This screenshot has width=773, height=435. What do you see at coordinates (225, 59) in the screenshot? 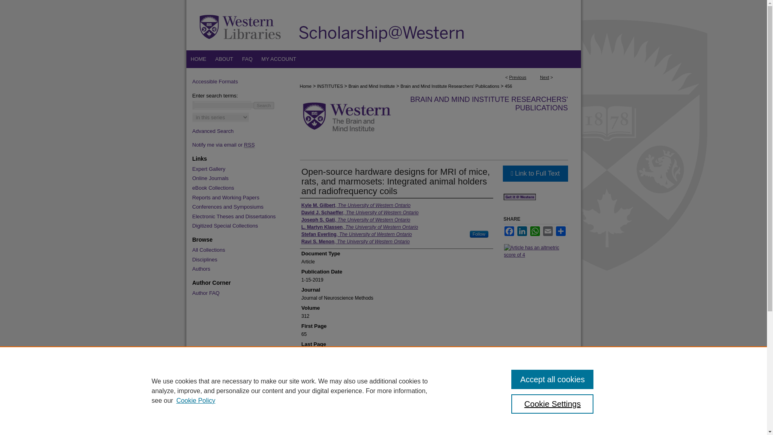
I see `ABOUT` at bounding box center [225, 59].